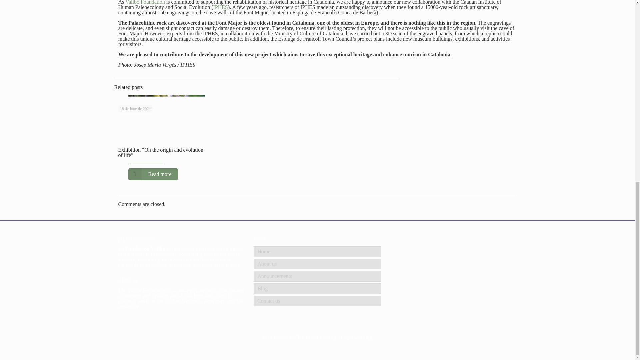 The height and width of the screenshot is (360, 640). What do you see at coordinates (145, 2) in the screenshot?
I see `Vallbo Foundation` at bounding box center [145, 2].